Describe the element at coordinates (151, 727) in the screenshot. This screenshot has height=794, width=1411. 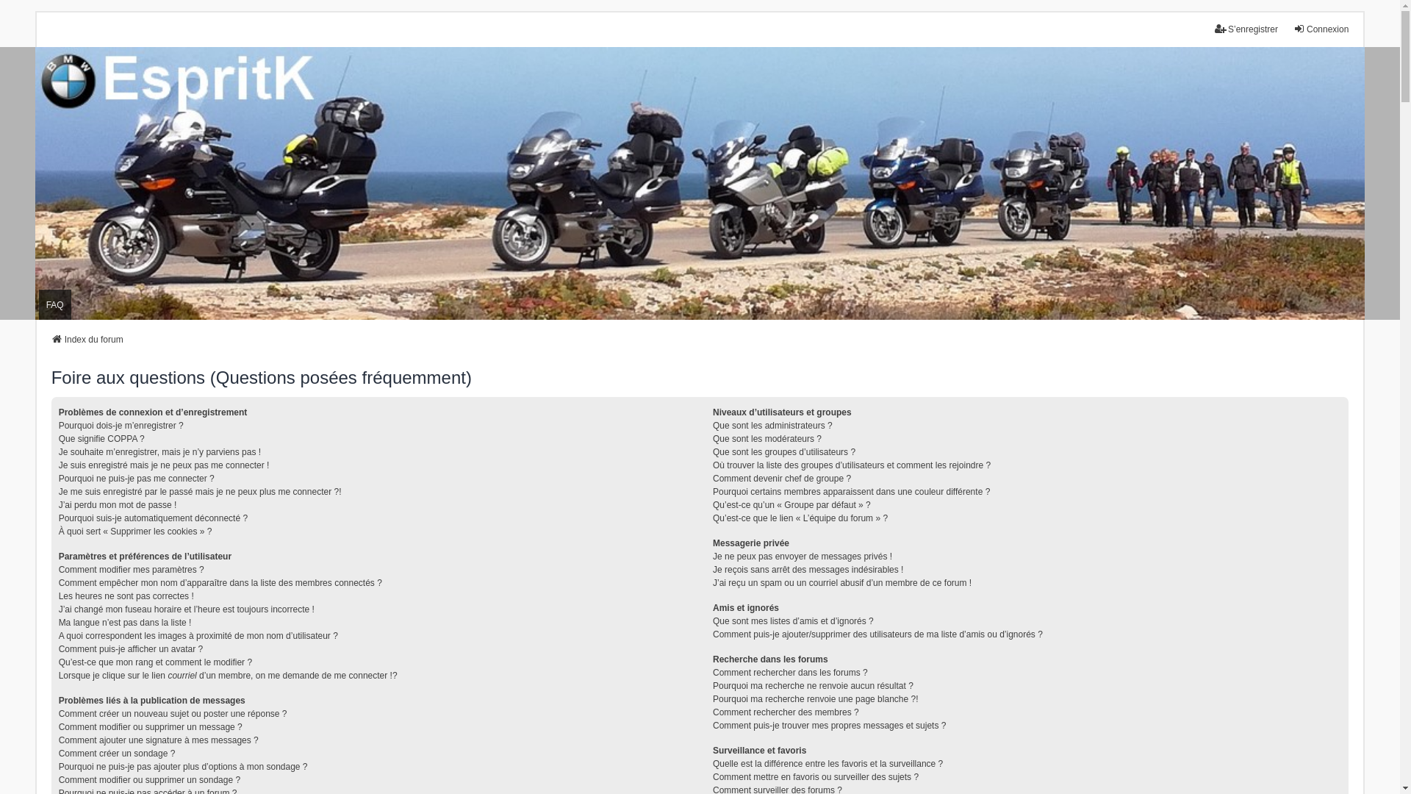
I see `Comment modifier ou supprimer un message ?` at that location.